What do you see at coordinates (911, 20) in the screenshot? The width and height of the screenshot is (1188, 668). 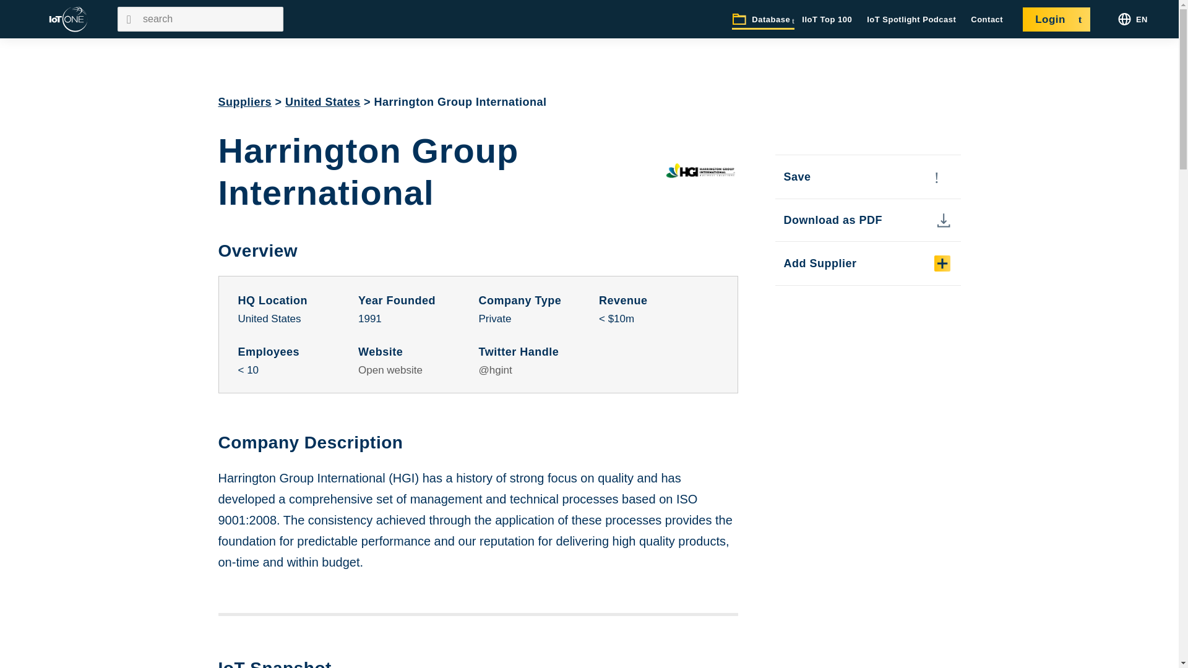 I see `IoT Spotlight Podcast` at bounding box center [911, 20].